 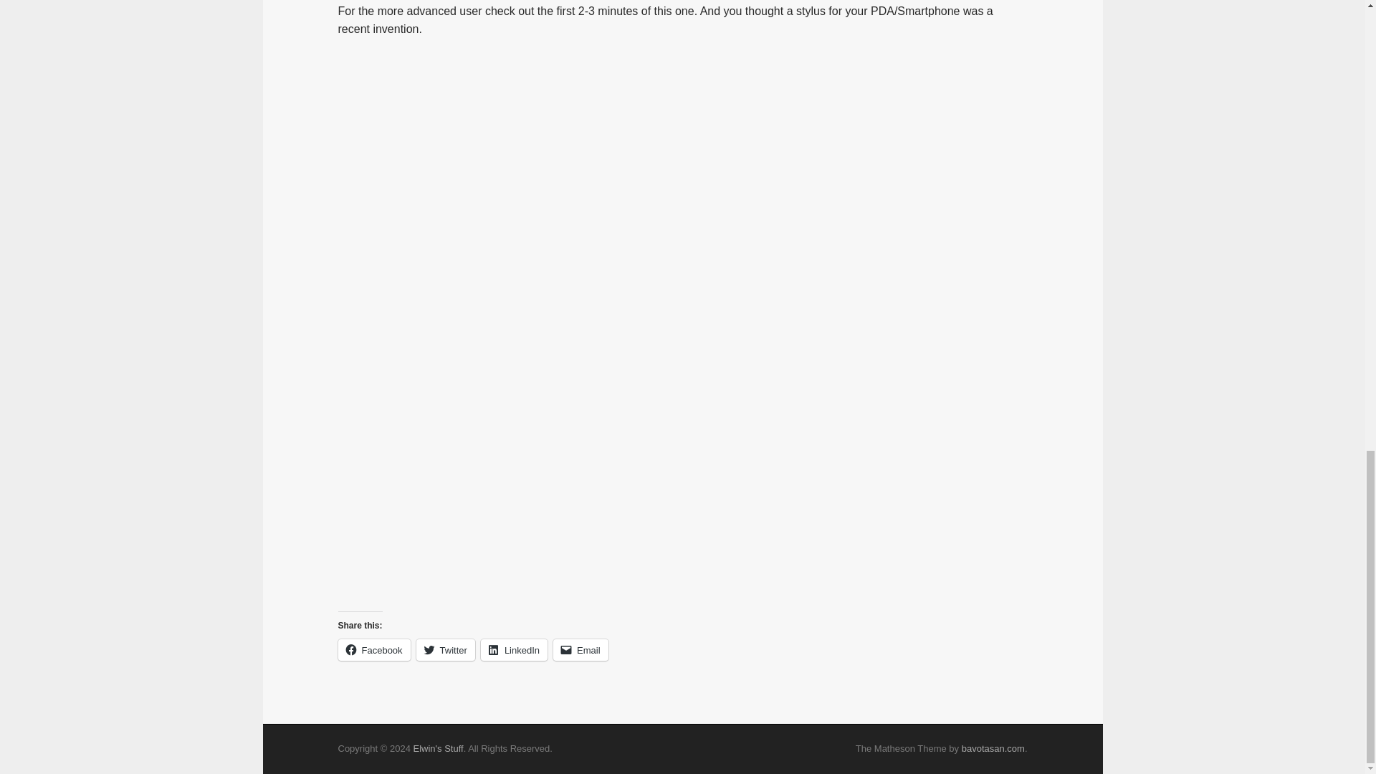 What do you see at coordinates (993, 748) in the screenshot?
I see `bavotasan.com` at bounding box center [993, 748].